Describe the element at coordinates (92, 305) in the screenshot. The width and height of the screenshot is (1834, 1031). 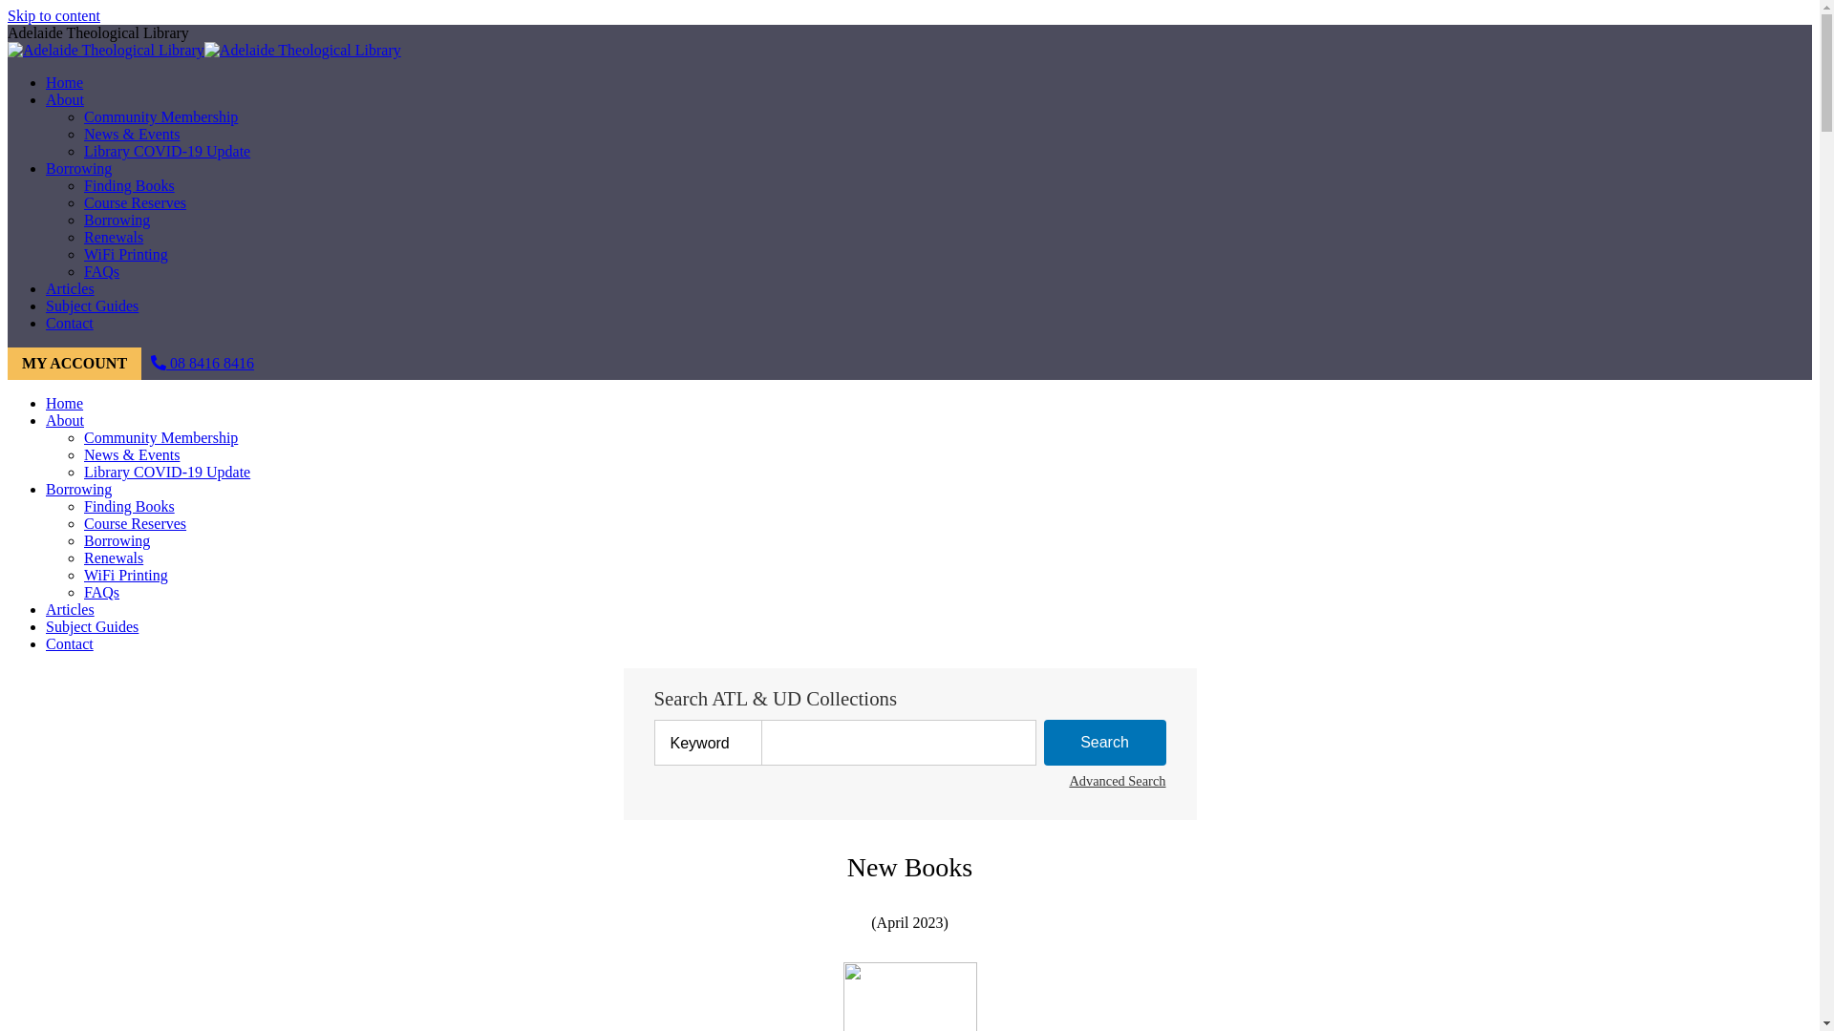
I see `Subject Guides` at that location.